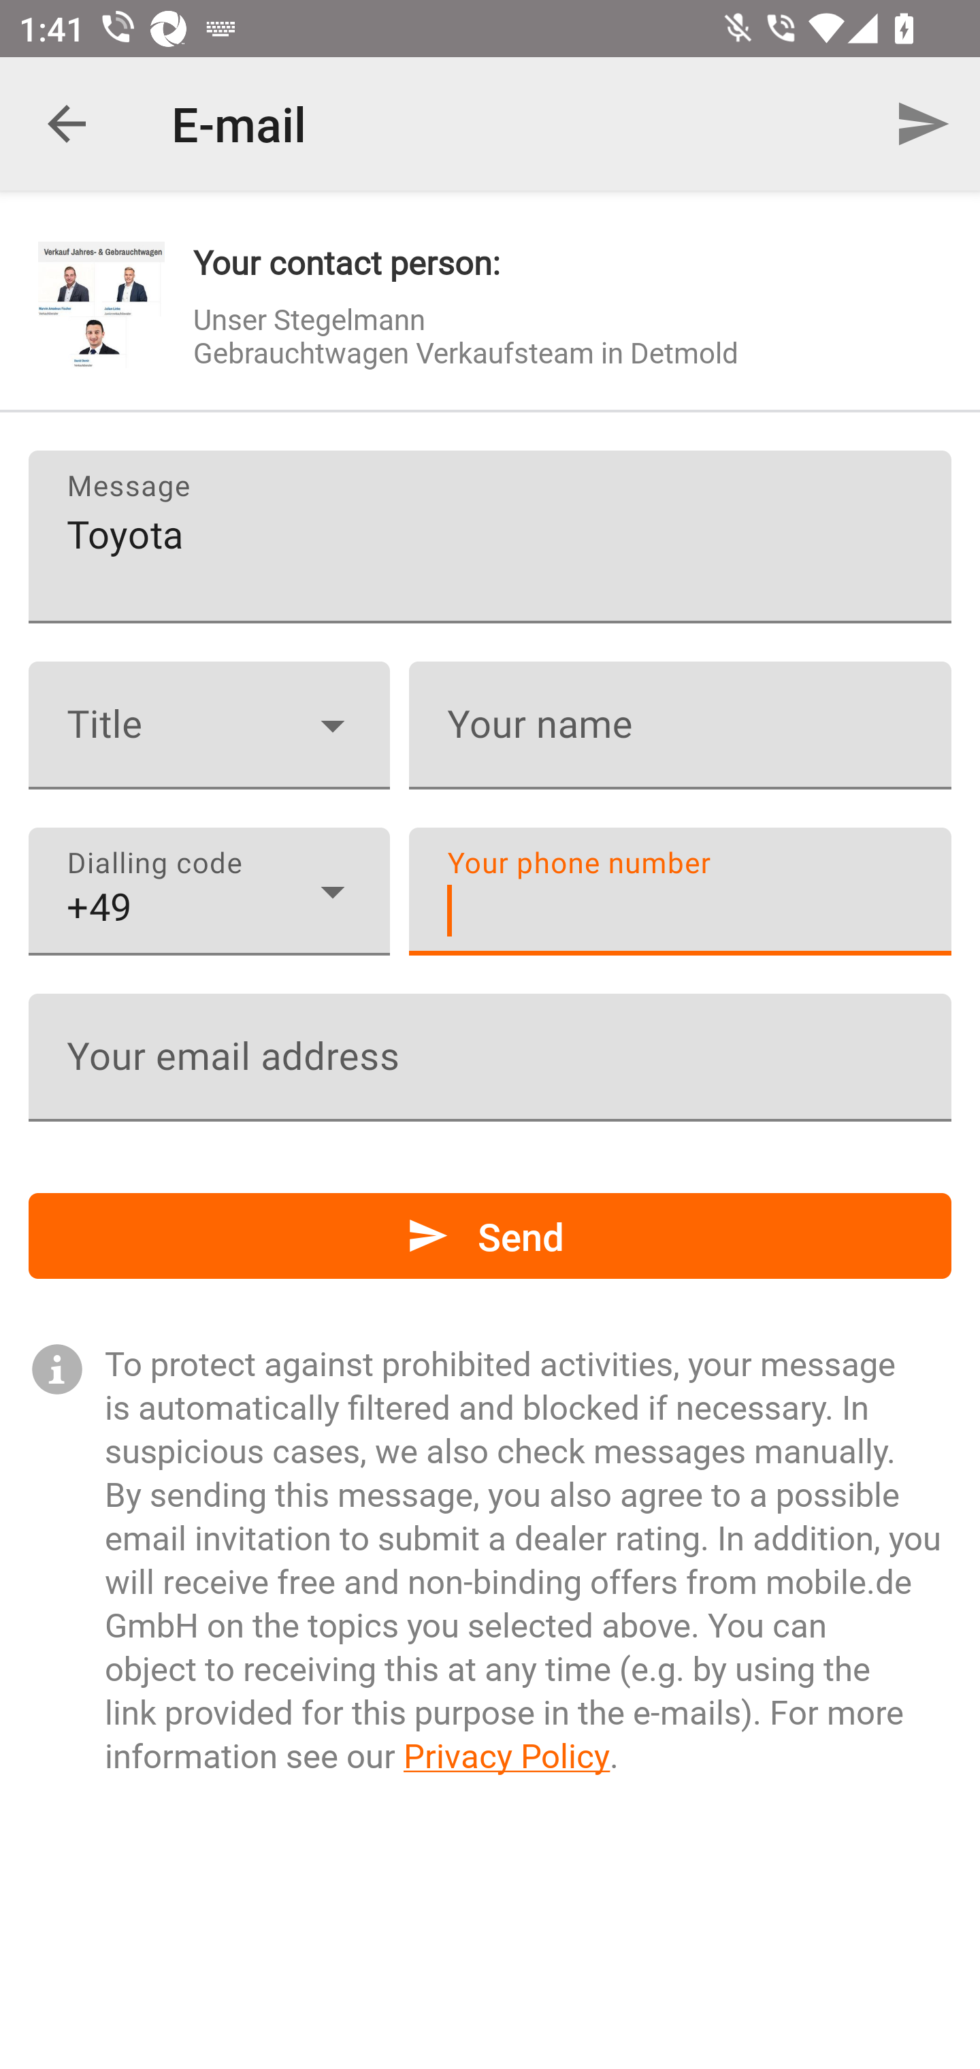 This screenshot has height=2069, width=980. What do you see at coordinates (332, 725) in the screenshot?
I see `Show dropdown menu` at bounding box center [332, 725].